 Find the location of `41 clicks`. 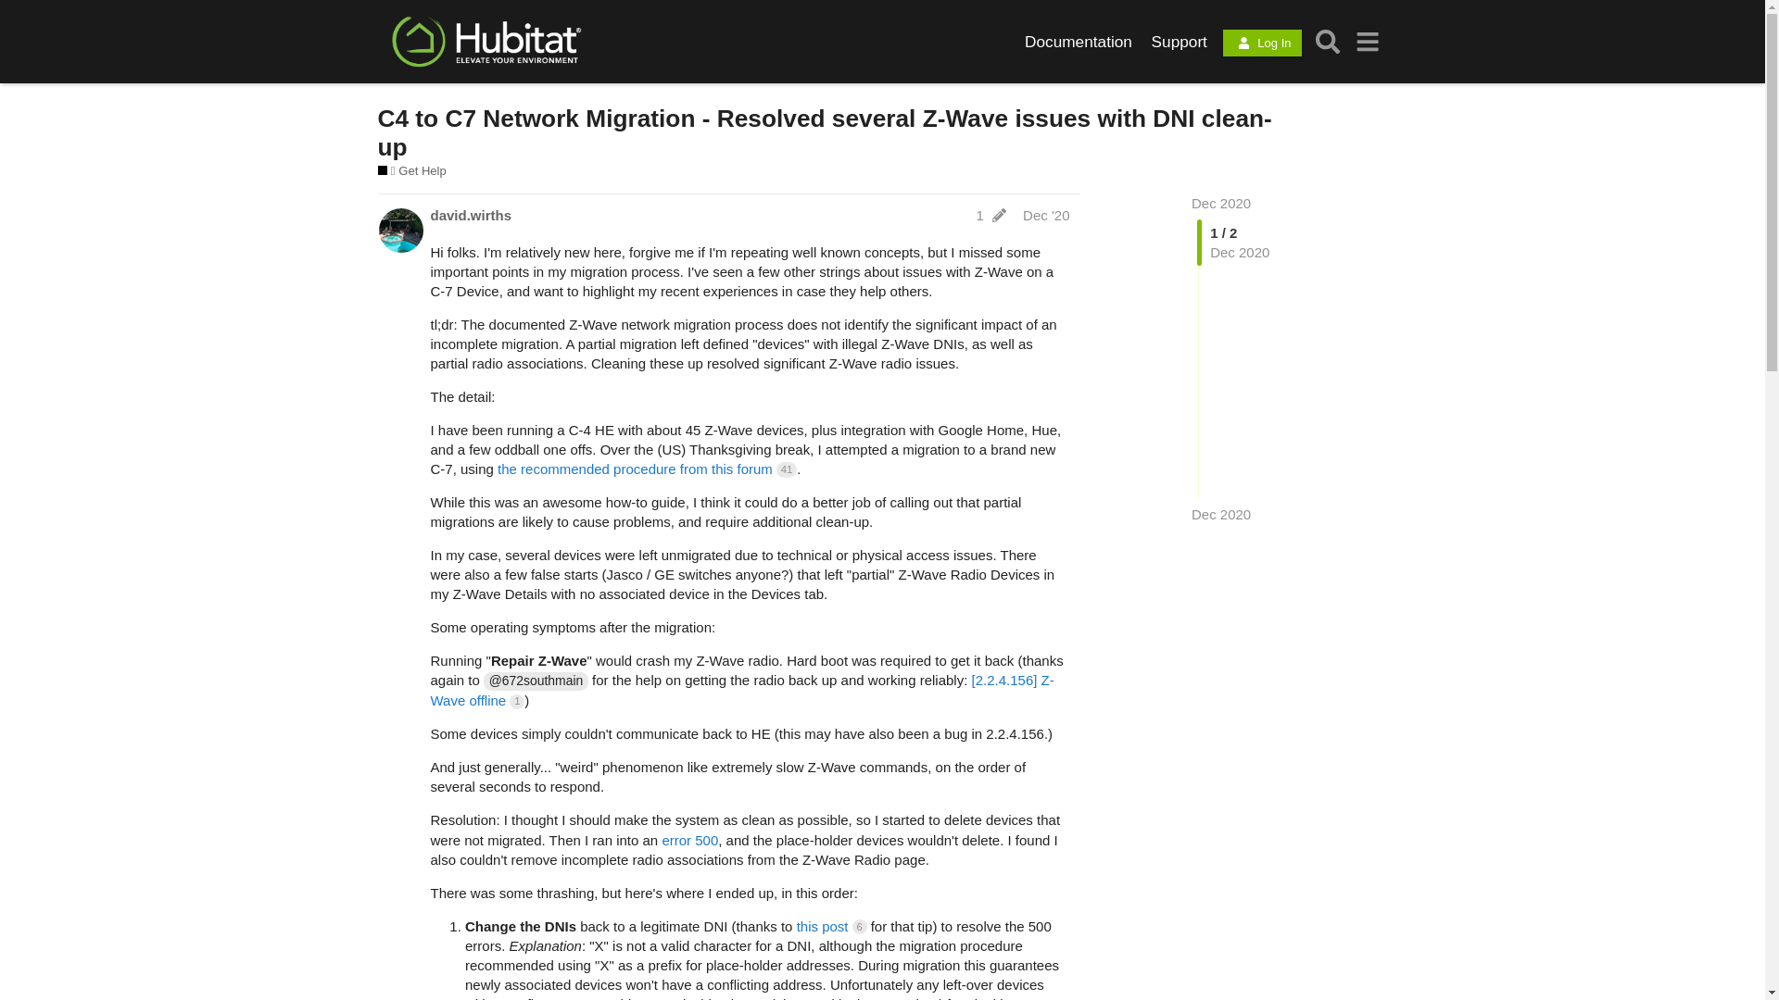

41 clicks is located at coordinates (786, 469).